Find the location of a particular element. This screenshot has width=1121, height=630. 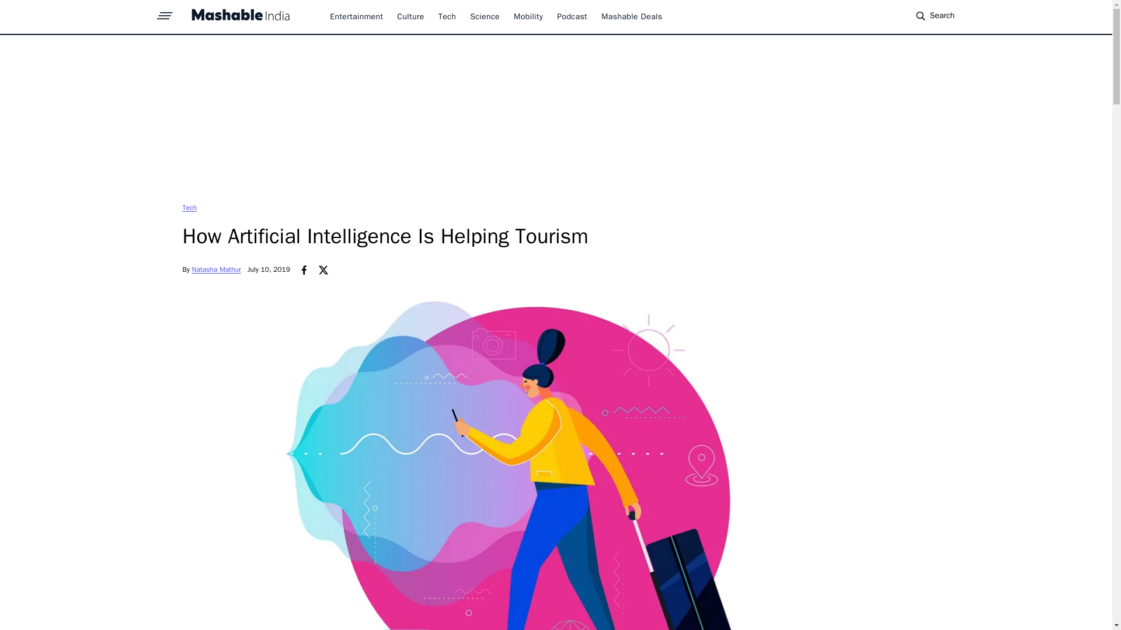

Natasha Mathur is located at coordinates (216, 269).